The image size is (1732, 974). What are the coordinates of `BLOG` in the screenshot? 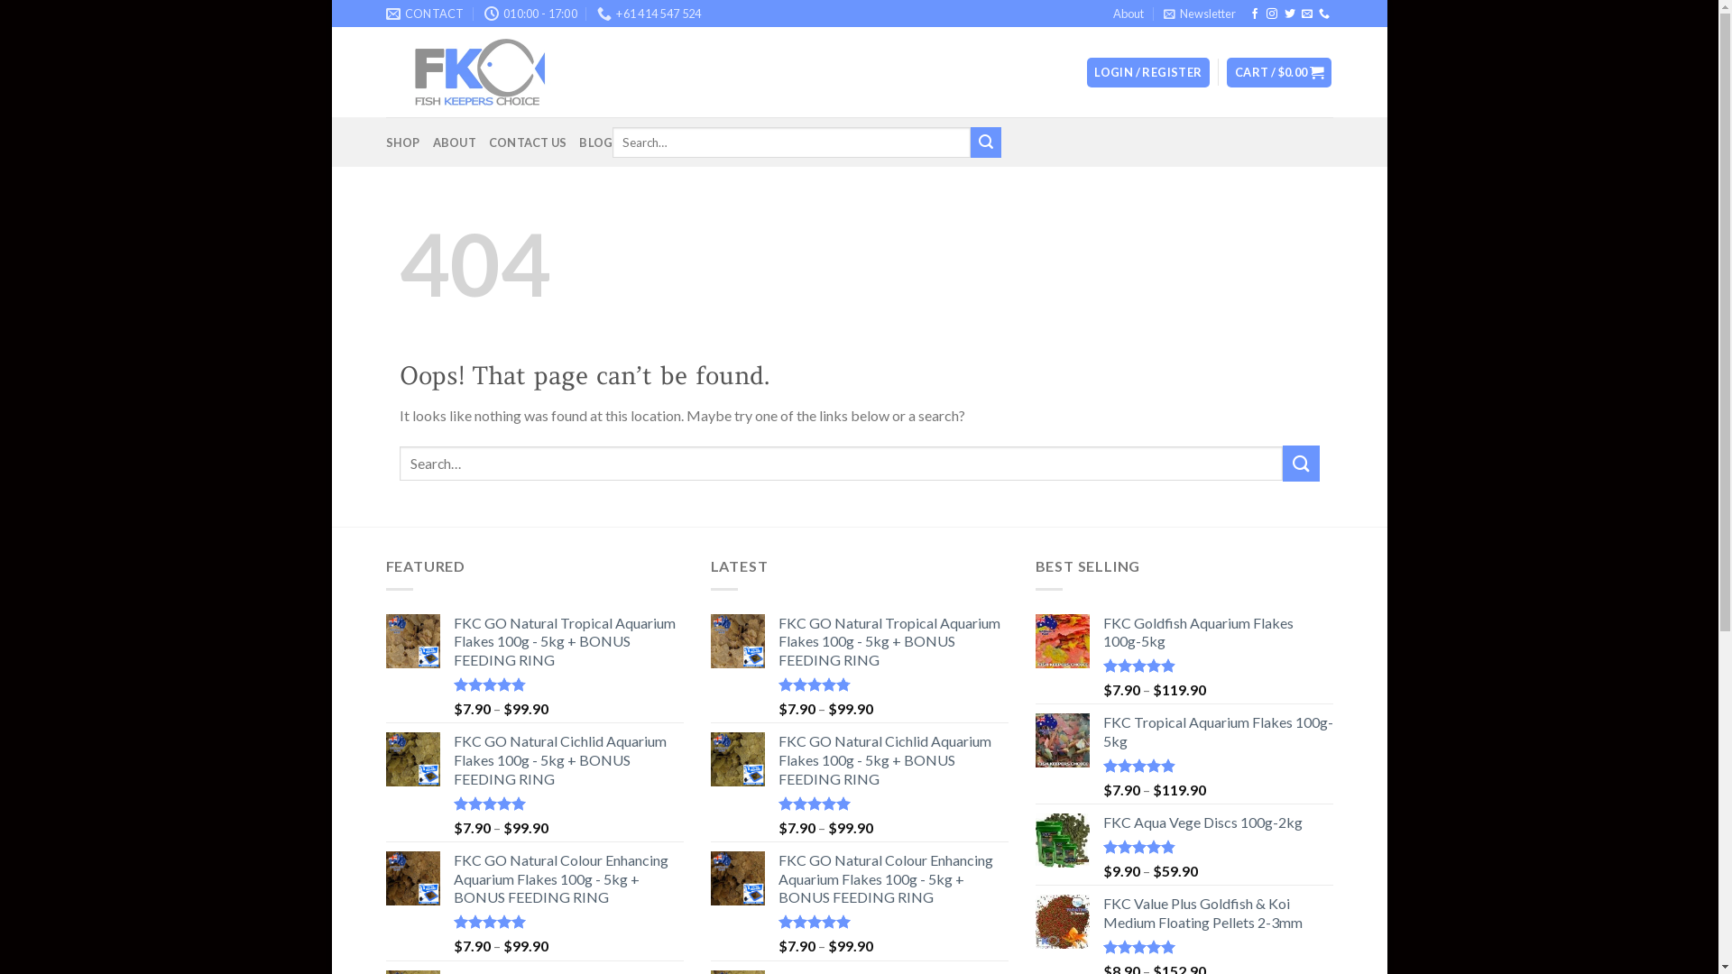 It's located at (595, 142).